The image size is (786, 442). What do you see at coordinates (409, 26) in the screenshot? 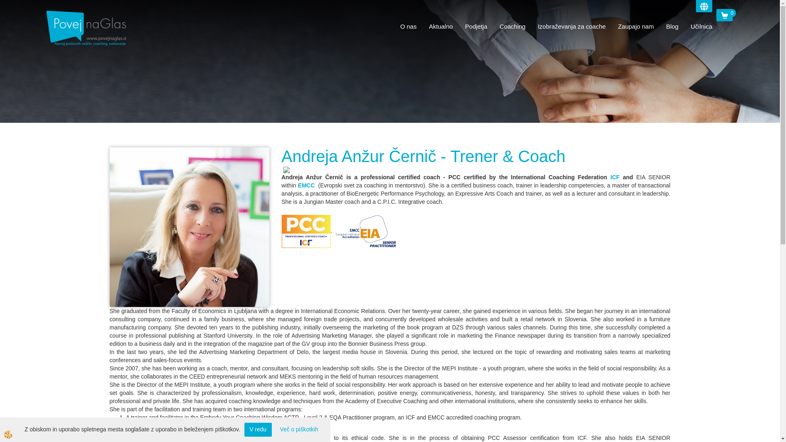
I see `O nas` at bounding box center [409, 26].